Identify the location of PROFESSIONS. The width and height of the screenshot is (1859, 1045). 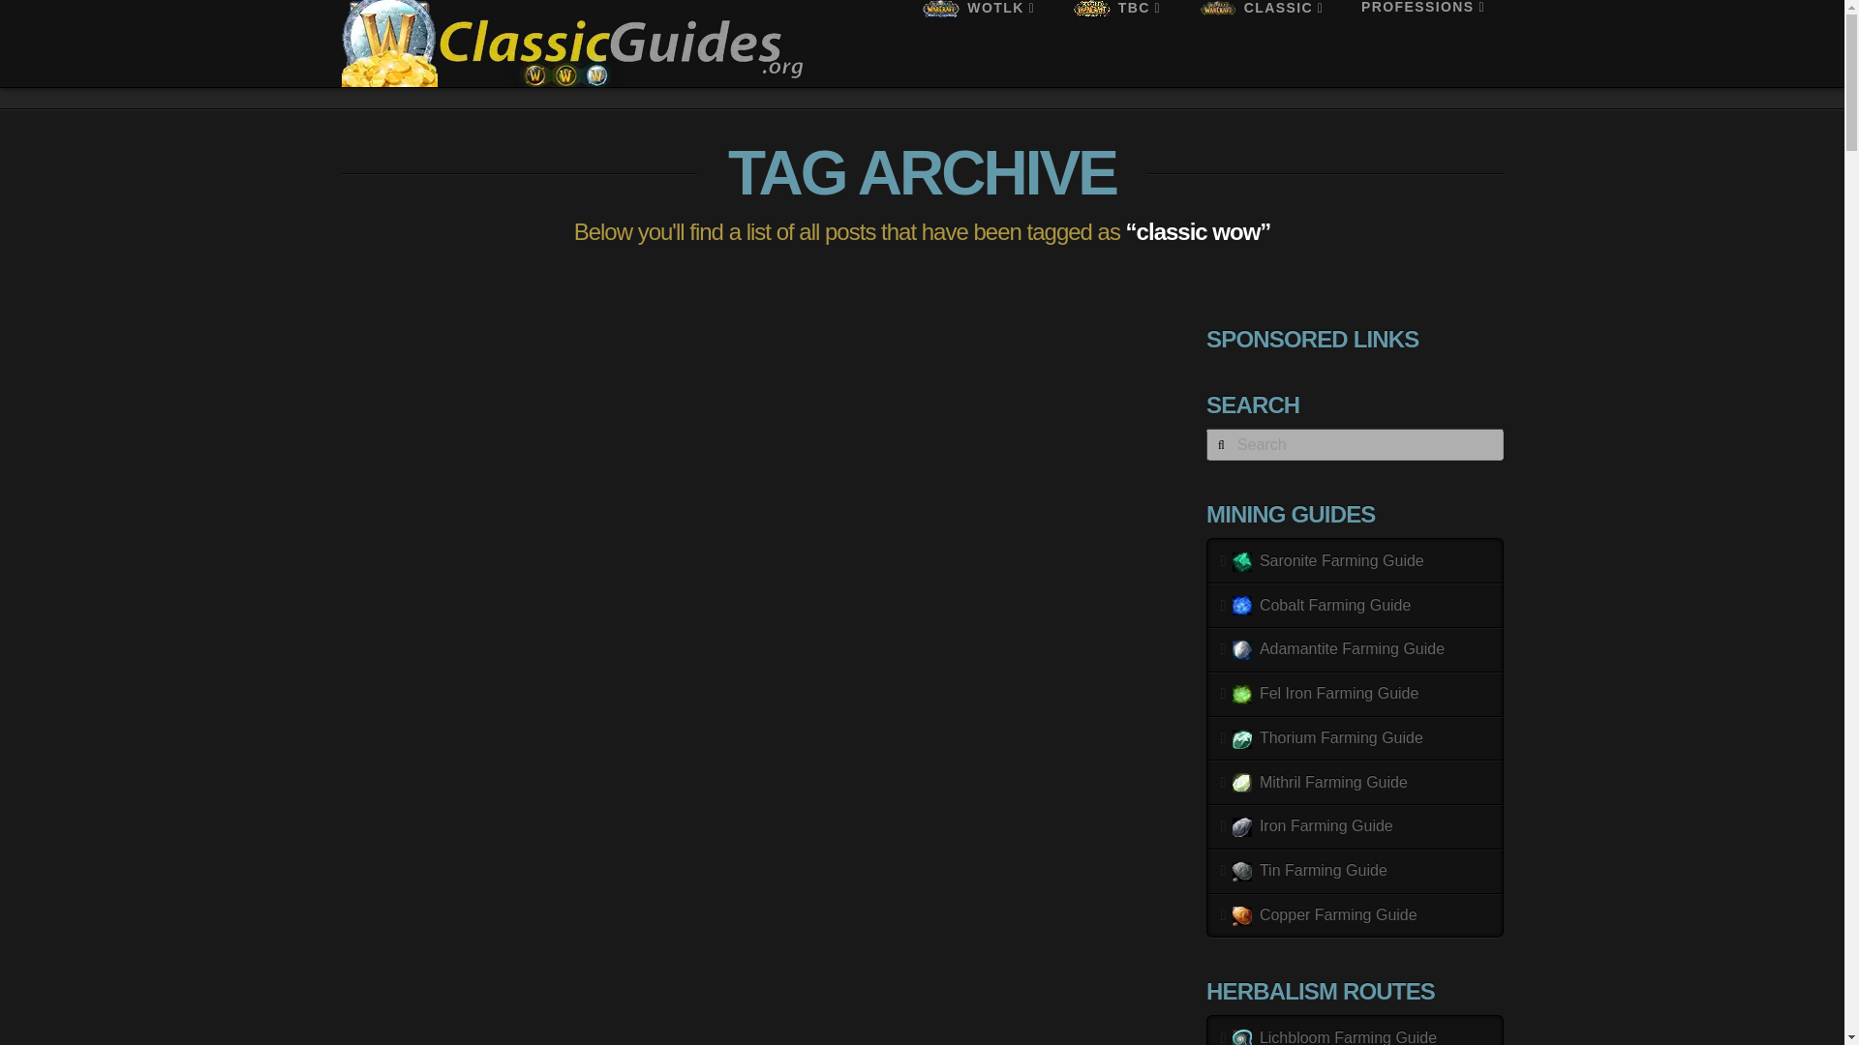
(1423, 43).